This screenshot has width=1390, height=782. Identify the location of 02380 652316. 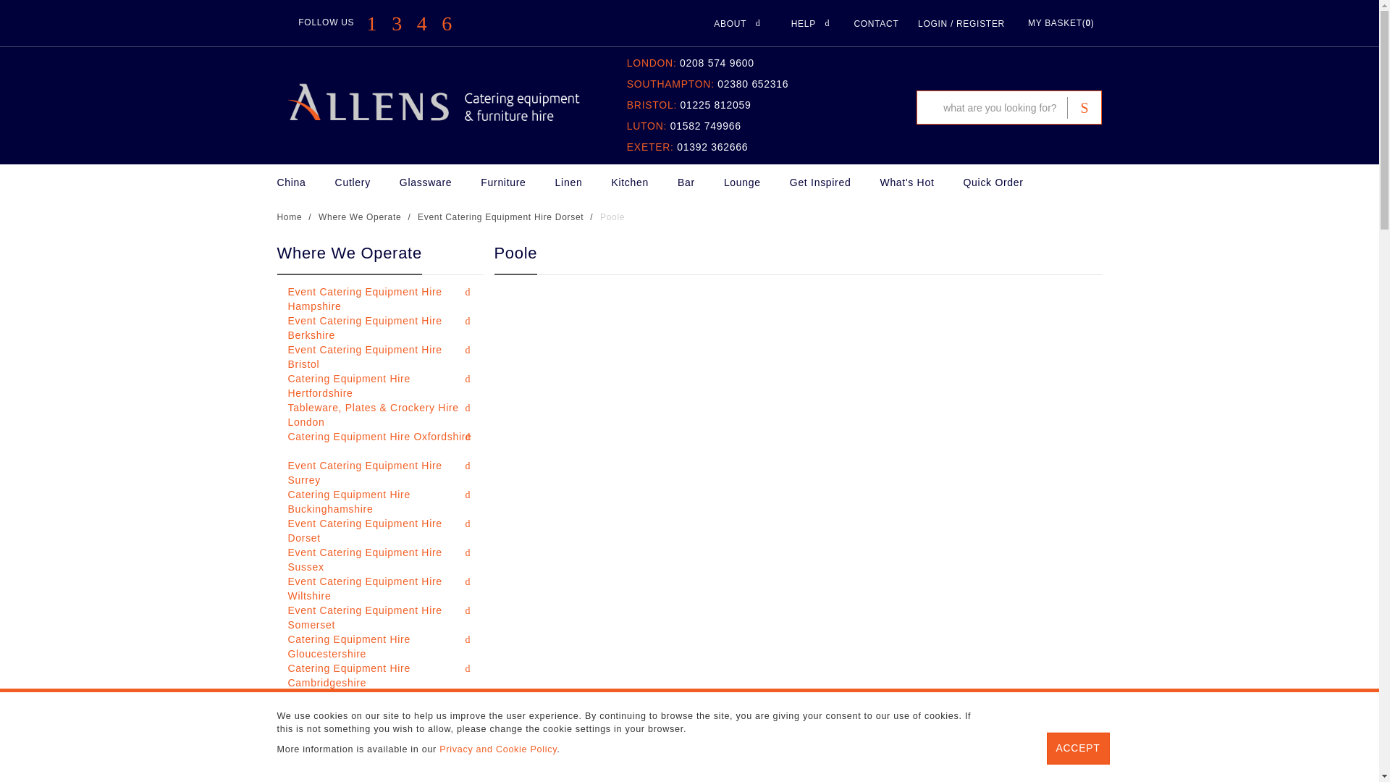
(752, 84).